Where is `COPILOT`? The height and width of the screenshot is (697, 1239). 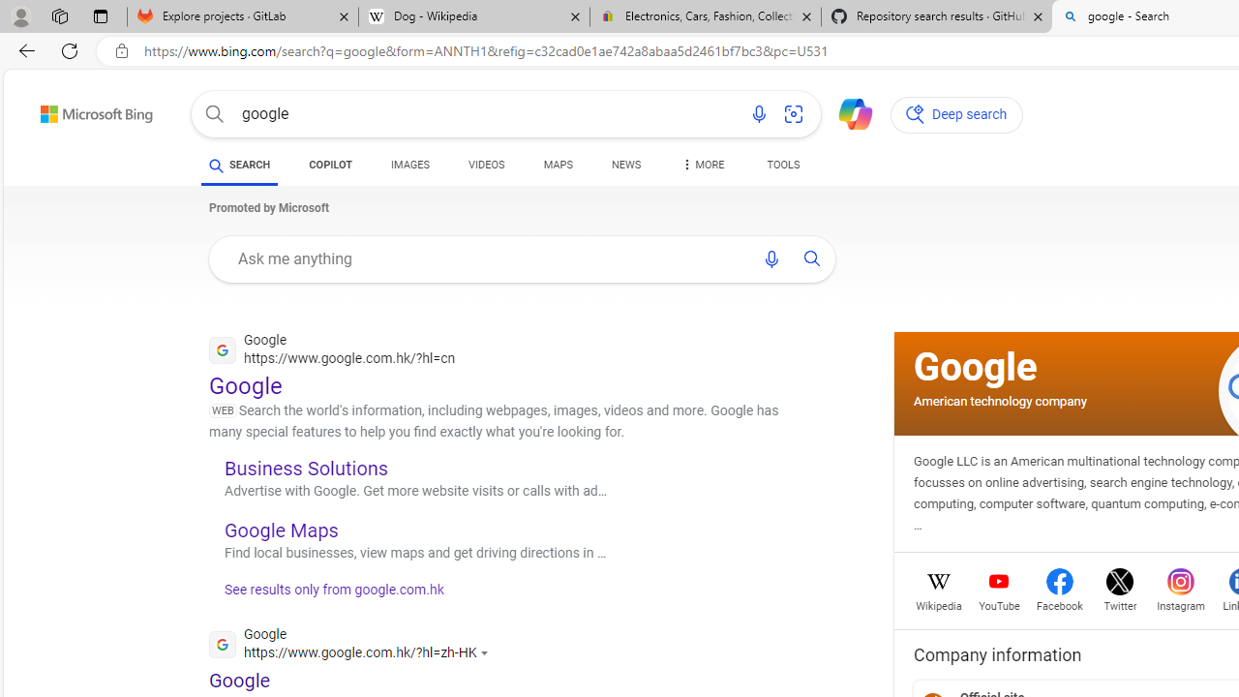
COPILOT is located at coordinates (331, 168).